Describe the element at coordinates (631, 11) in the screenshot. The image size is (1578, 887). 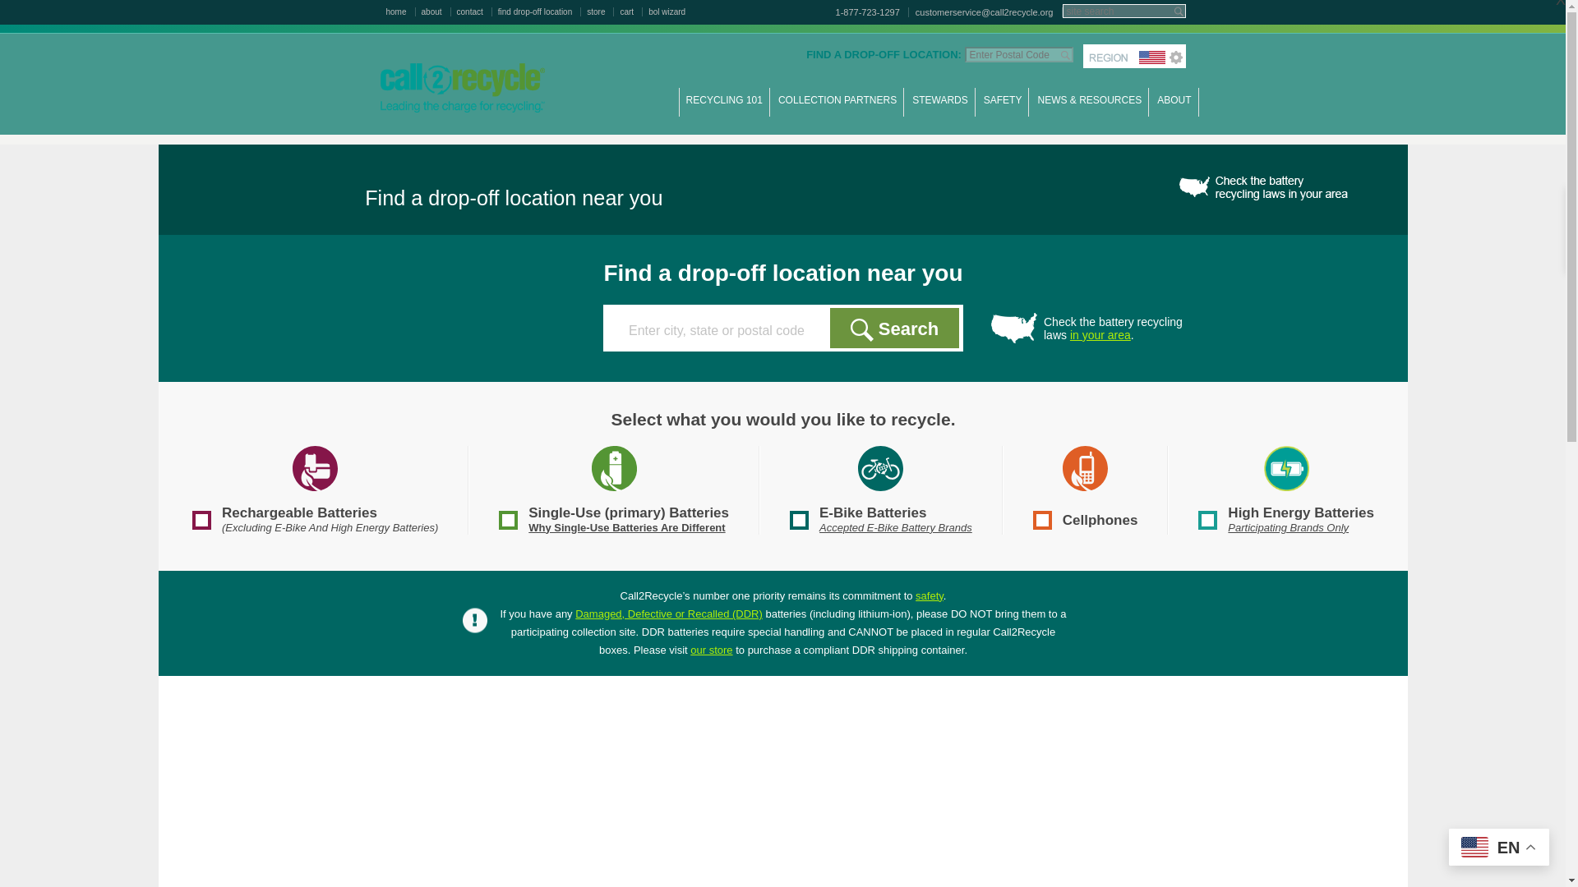
I see `cart` at that location.